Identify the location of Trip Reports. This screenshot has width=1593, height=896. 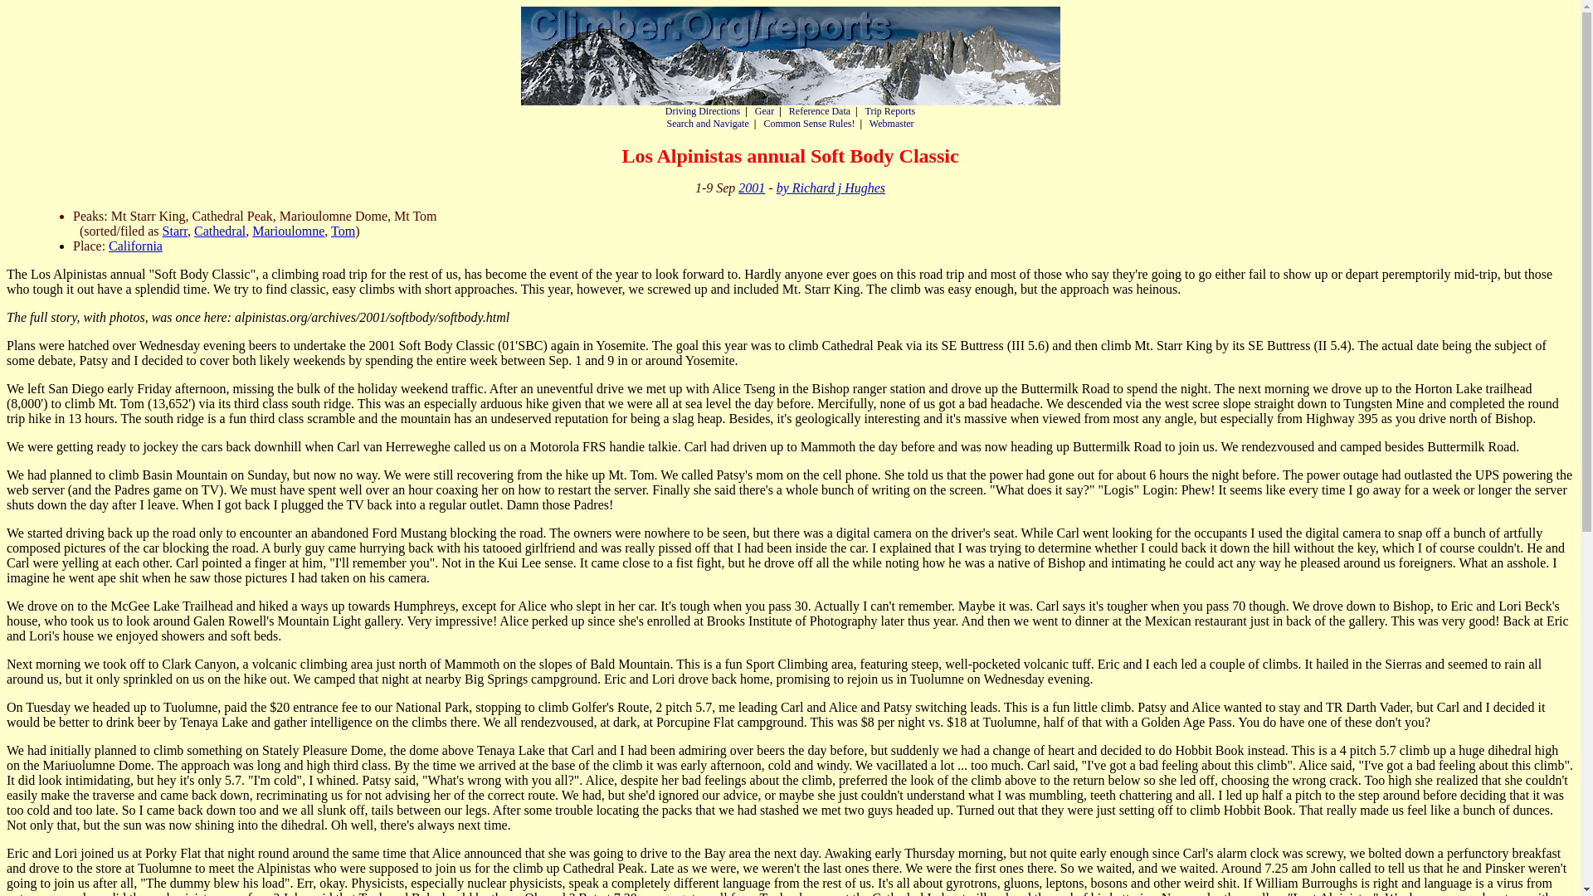
(890, 111).